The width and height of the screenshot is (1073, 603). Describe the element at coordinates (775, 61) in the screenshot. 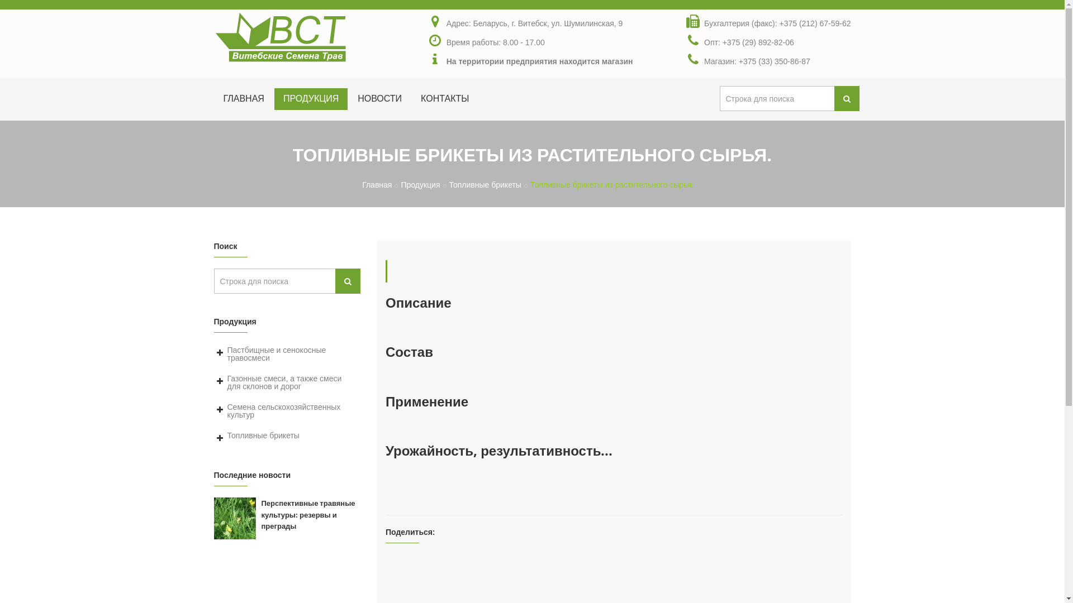

I see `+375 (33) 350-86-87` at that location.